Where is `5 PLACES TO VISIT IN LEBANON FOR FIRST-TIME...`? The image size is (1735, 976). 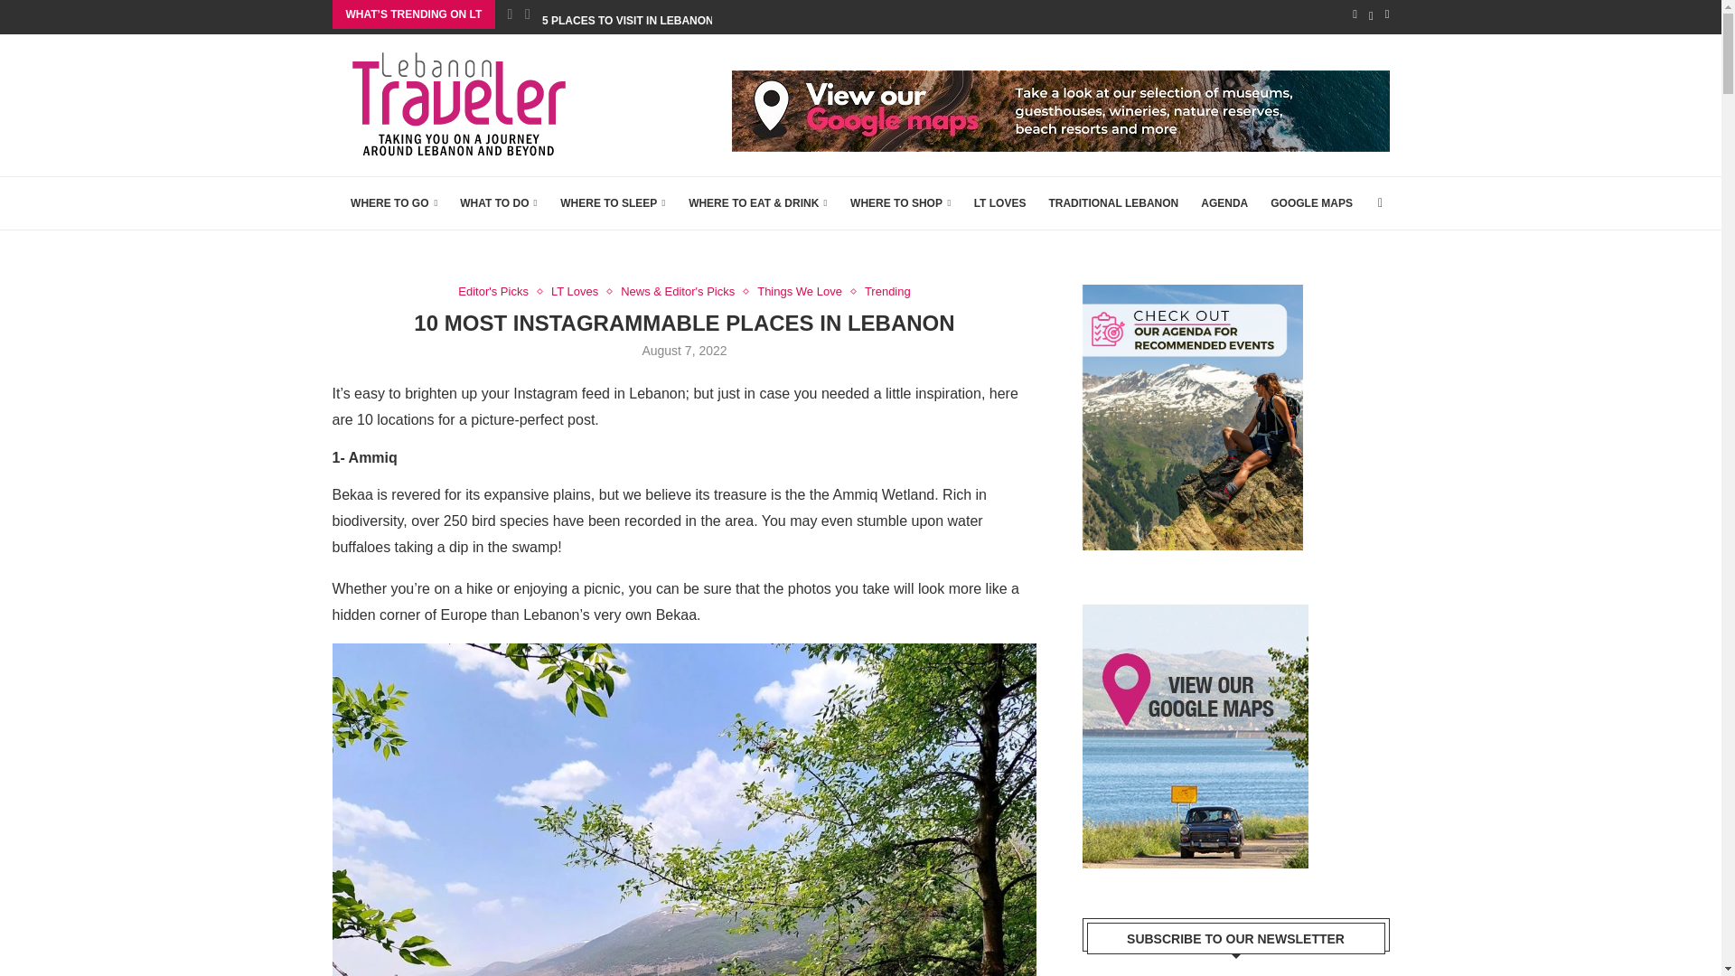
5 PLACES TO VISIT IN LEBANON FOR FIRST-TIME... is located at coordinates (676, 20).